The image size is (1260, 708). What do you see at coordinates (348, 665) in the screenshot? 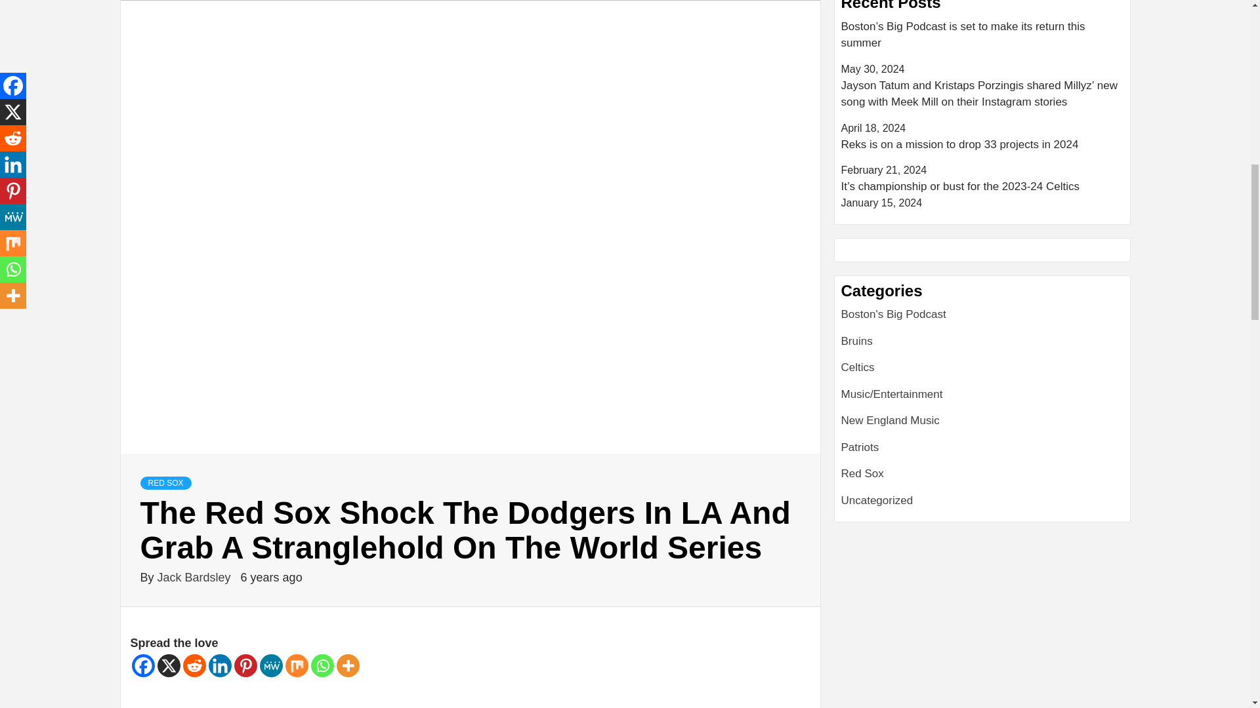
I see `More` at bounding box center [348, 665].